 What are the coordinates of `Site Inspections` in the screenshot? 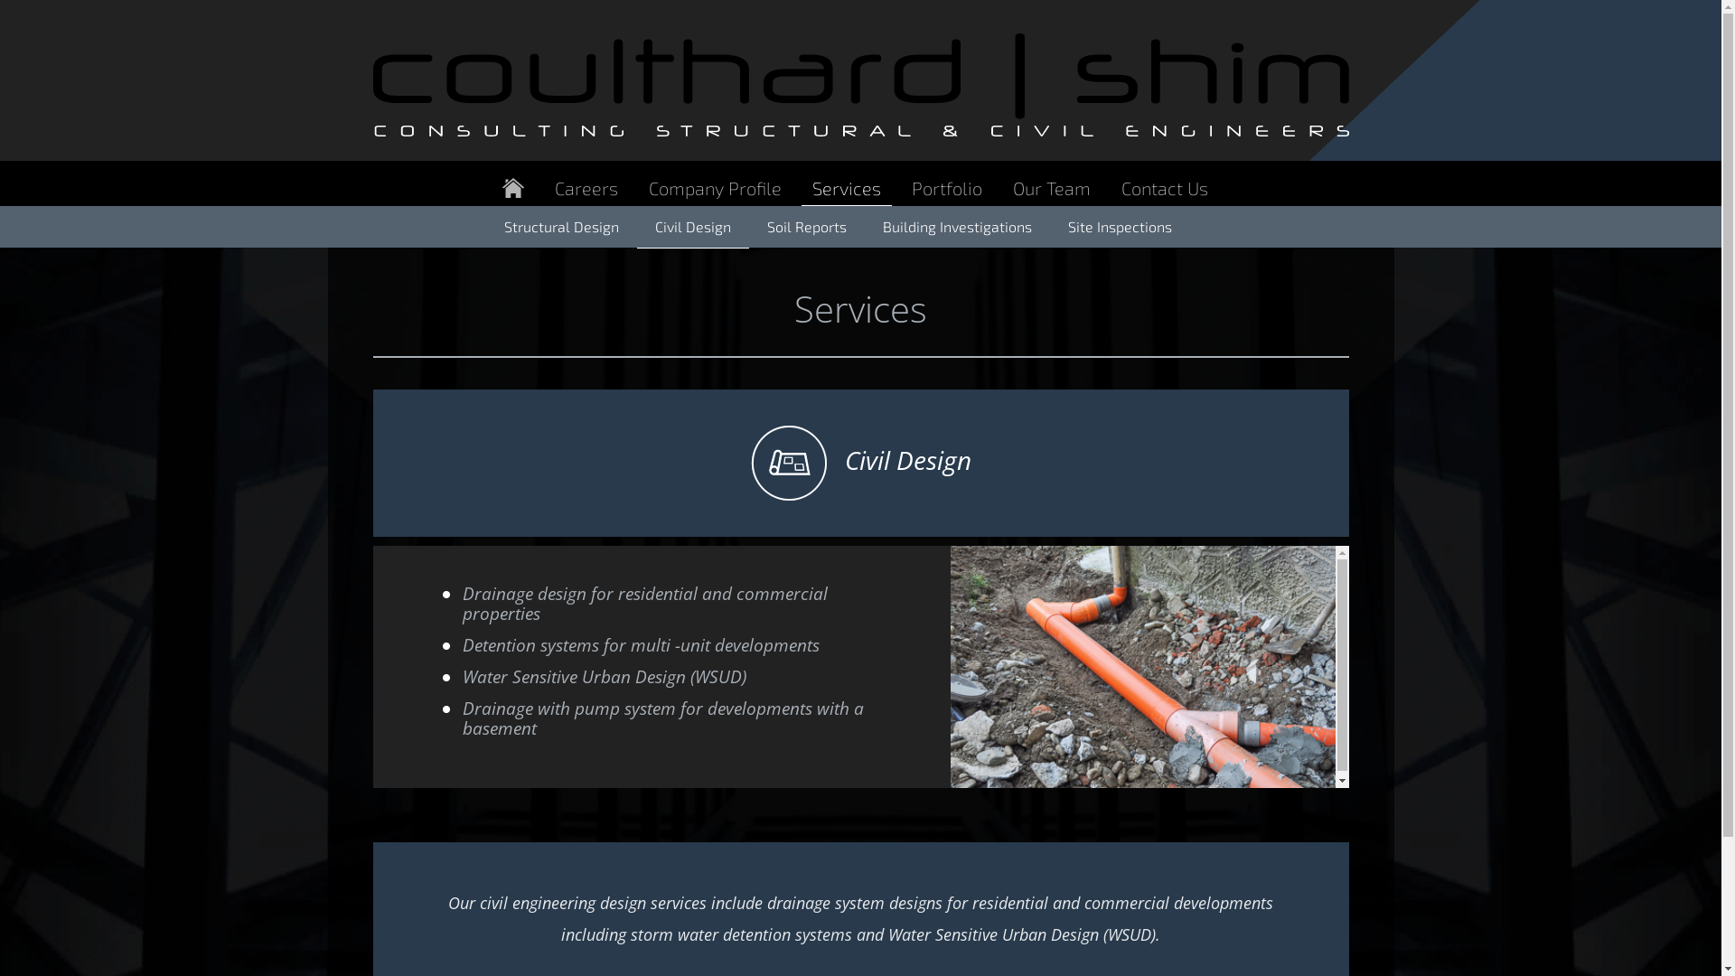 It's located at (1121, 227).